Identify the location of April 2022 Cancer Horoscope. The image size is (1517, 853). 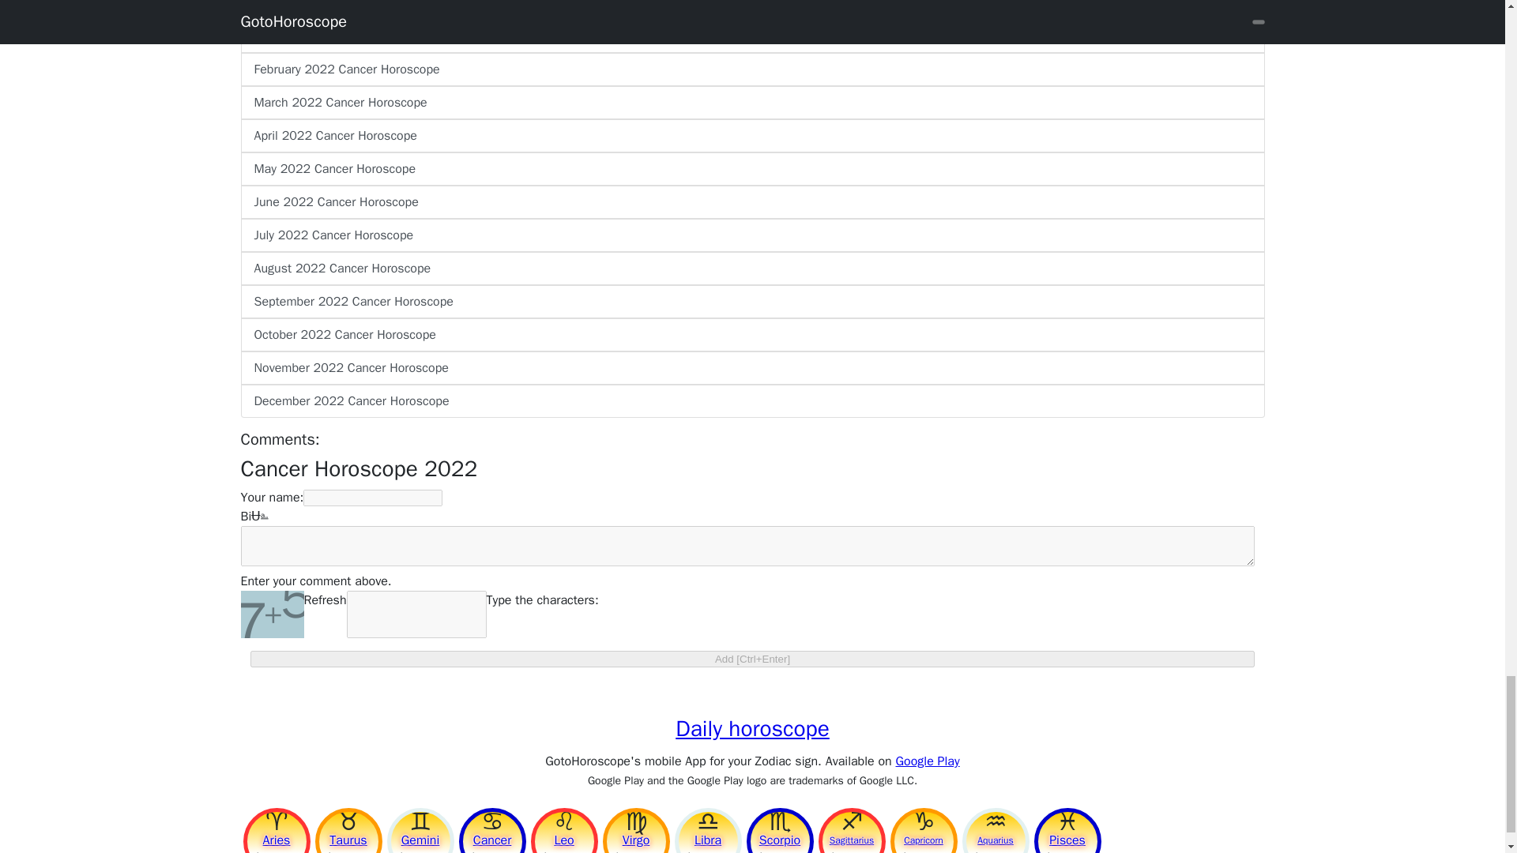
(751, 136).